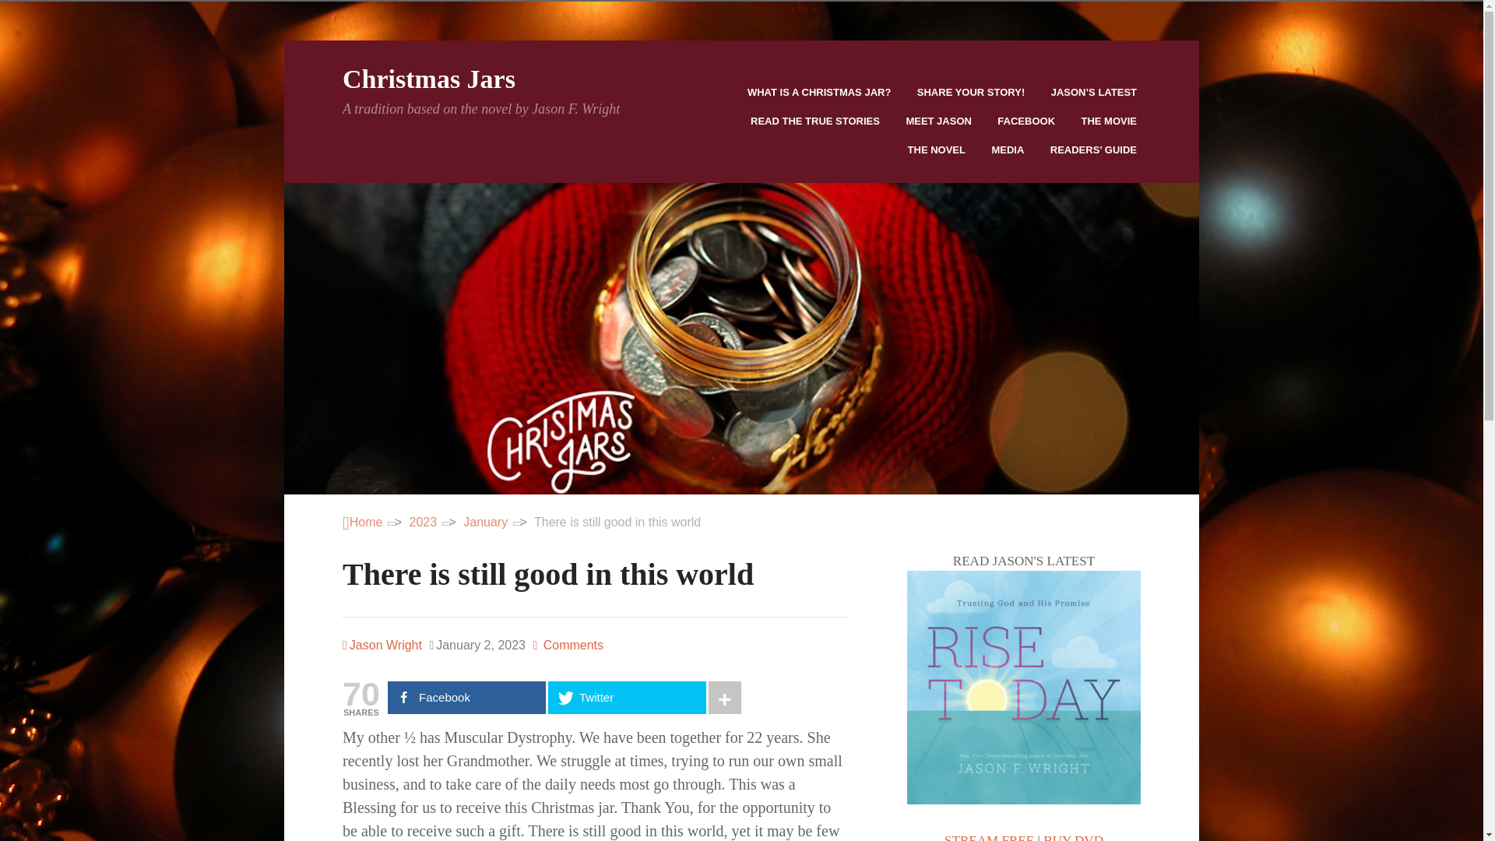 The height and width of the screenshot is (841, 1495). I want to click on January, so click(486, 522).